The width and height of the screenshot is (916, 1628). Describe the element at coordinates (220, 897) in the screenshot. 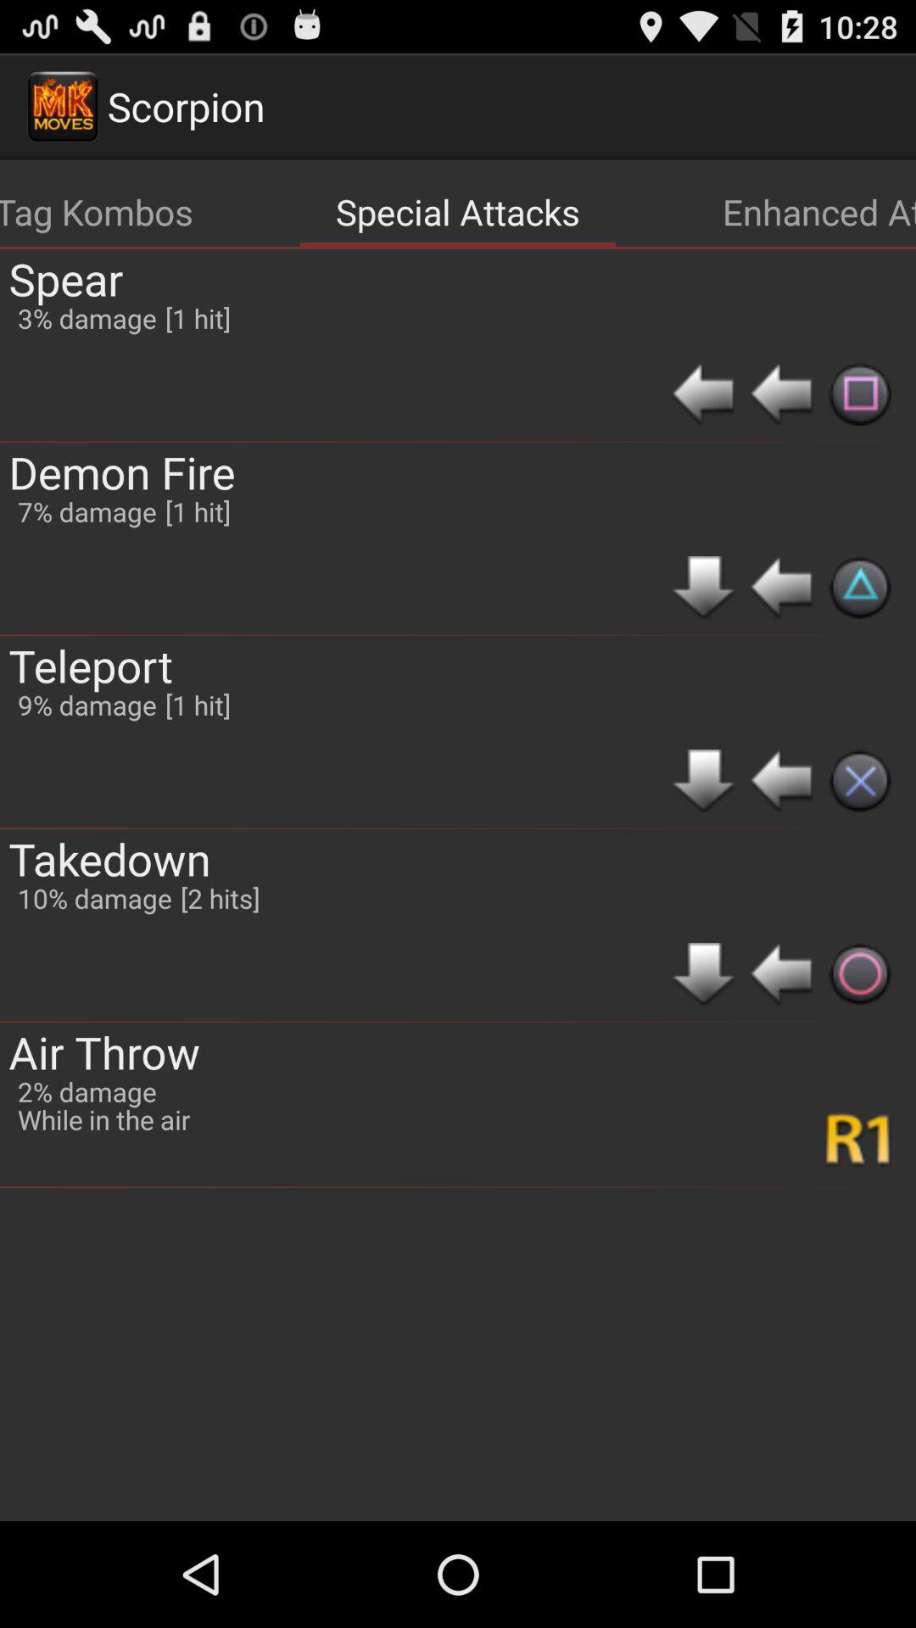

I see `turn off item below [1 hit] icon` at that location.